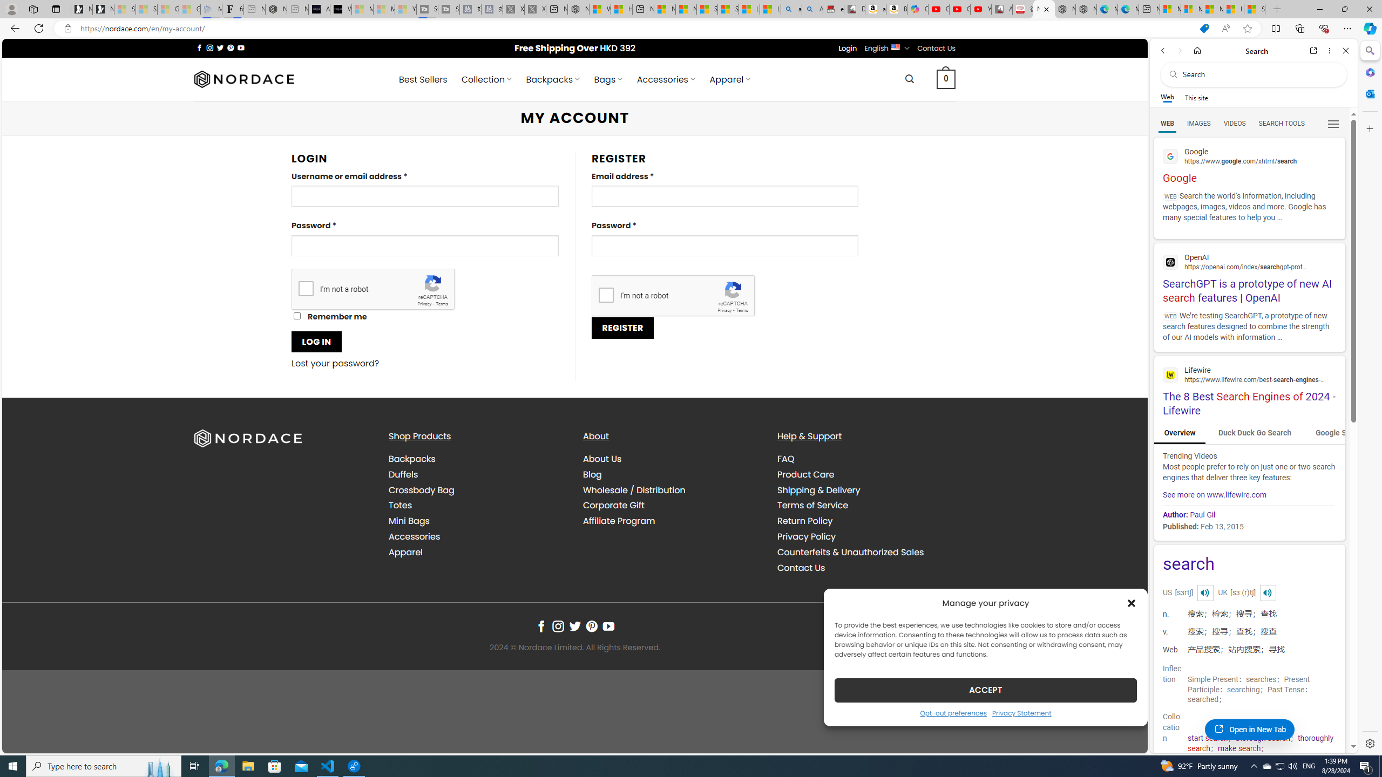 The height and width of the screenshot is (777, 1382). I want to click on REGISTER, so click(622, 328).